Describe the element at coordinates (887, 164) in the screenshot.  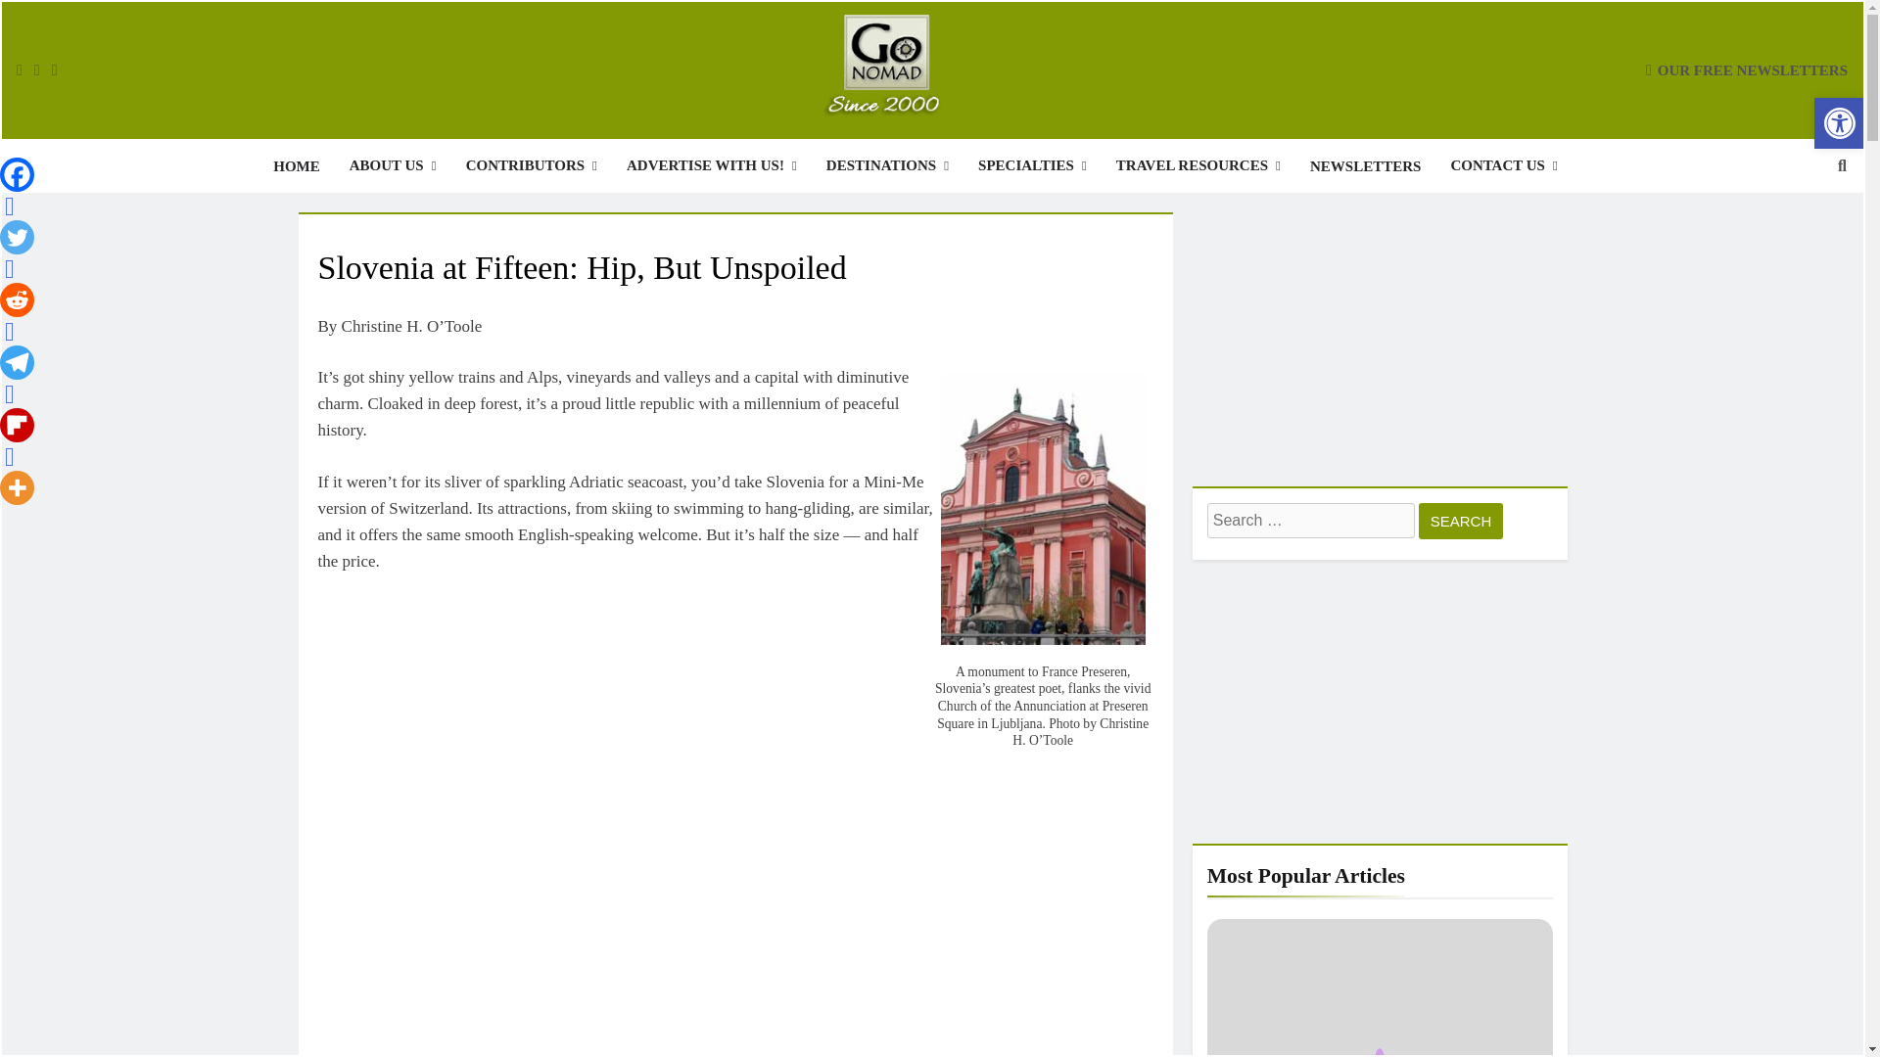
I see `DESTINATIONS` at that location.